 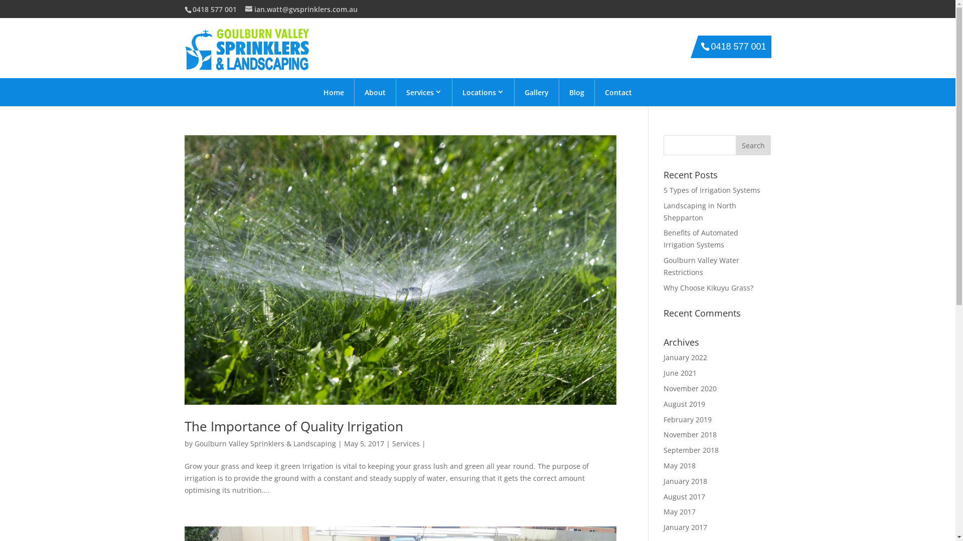 What do you see at coordinates (406, 444) in the screenshot?
I see `Services` at bounding box center [406, 444].